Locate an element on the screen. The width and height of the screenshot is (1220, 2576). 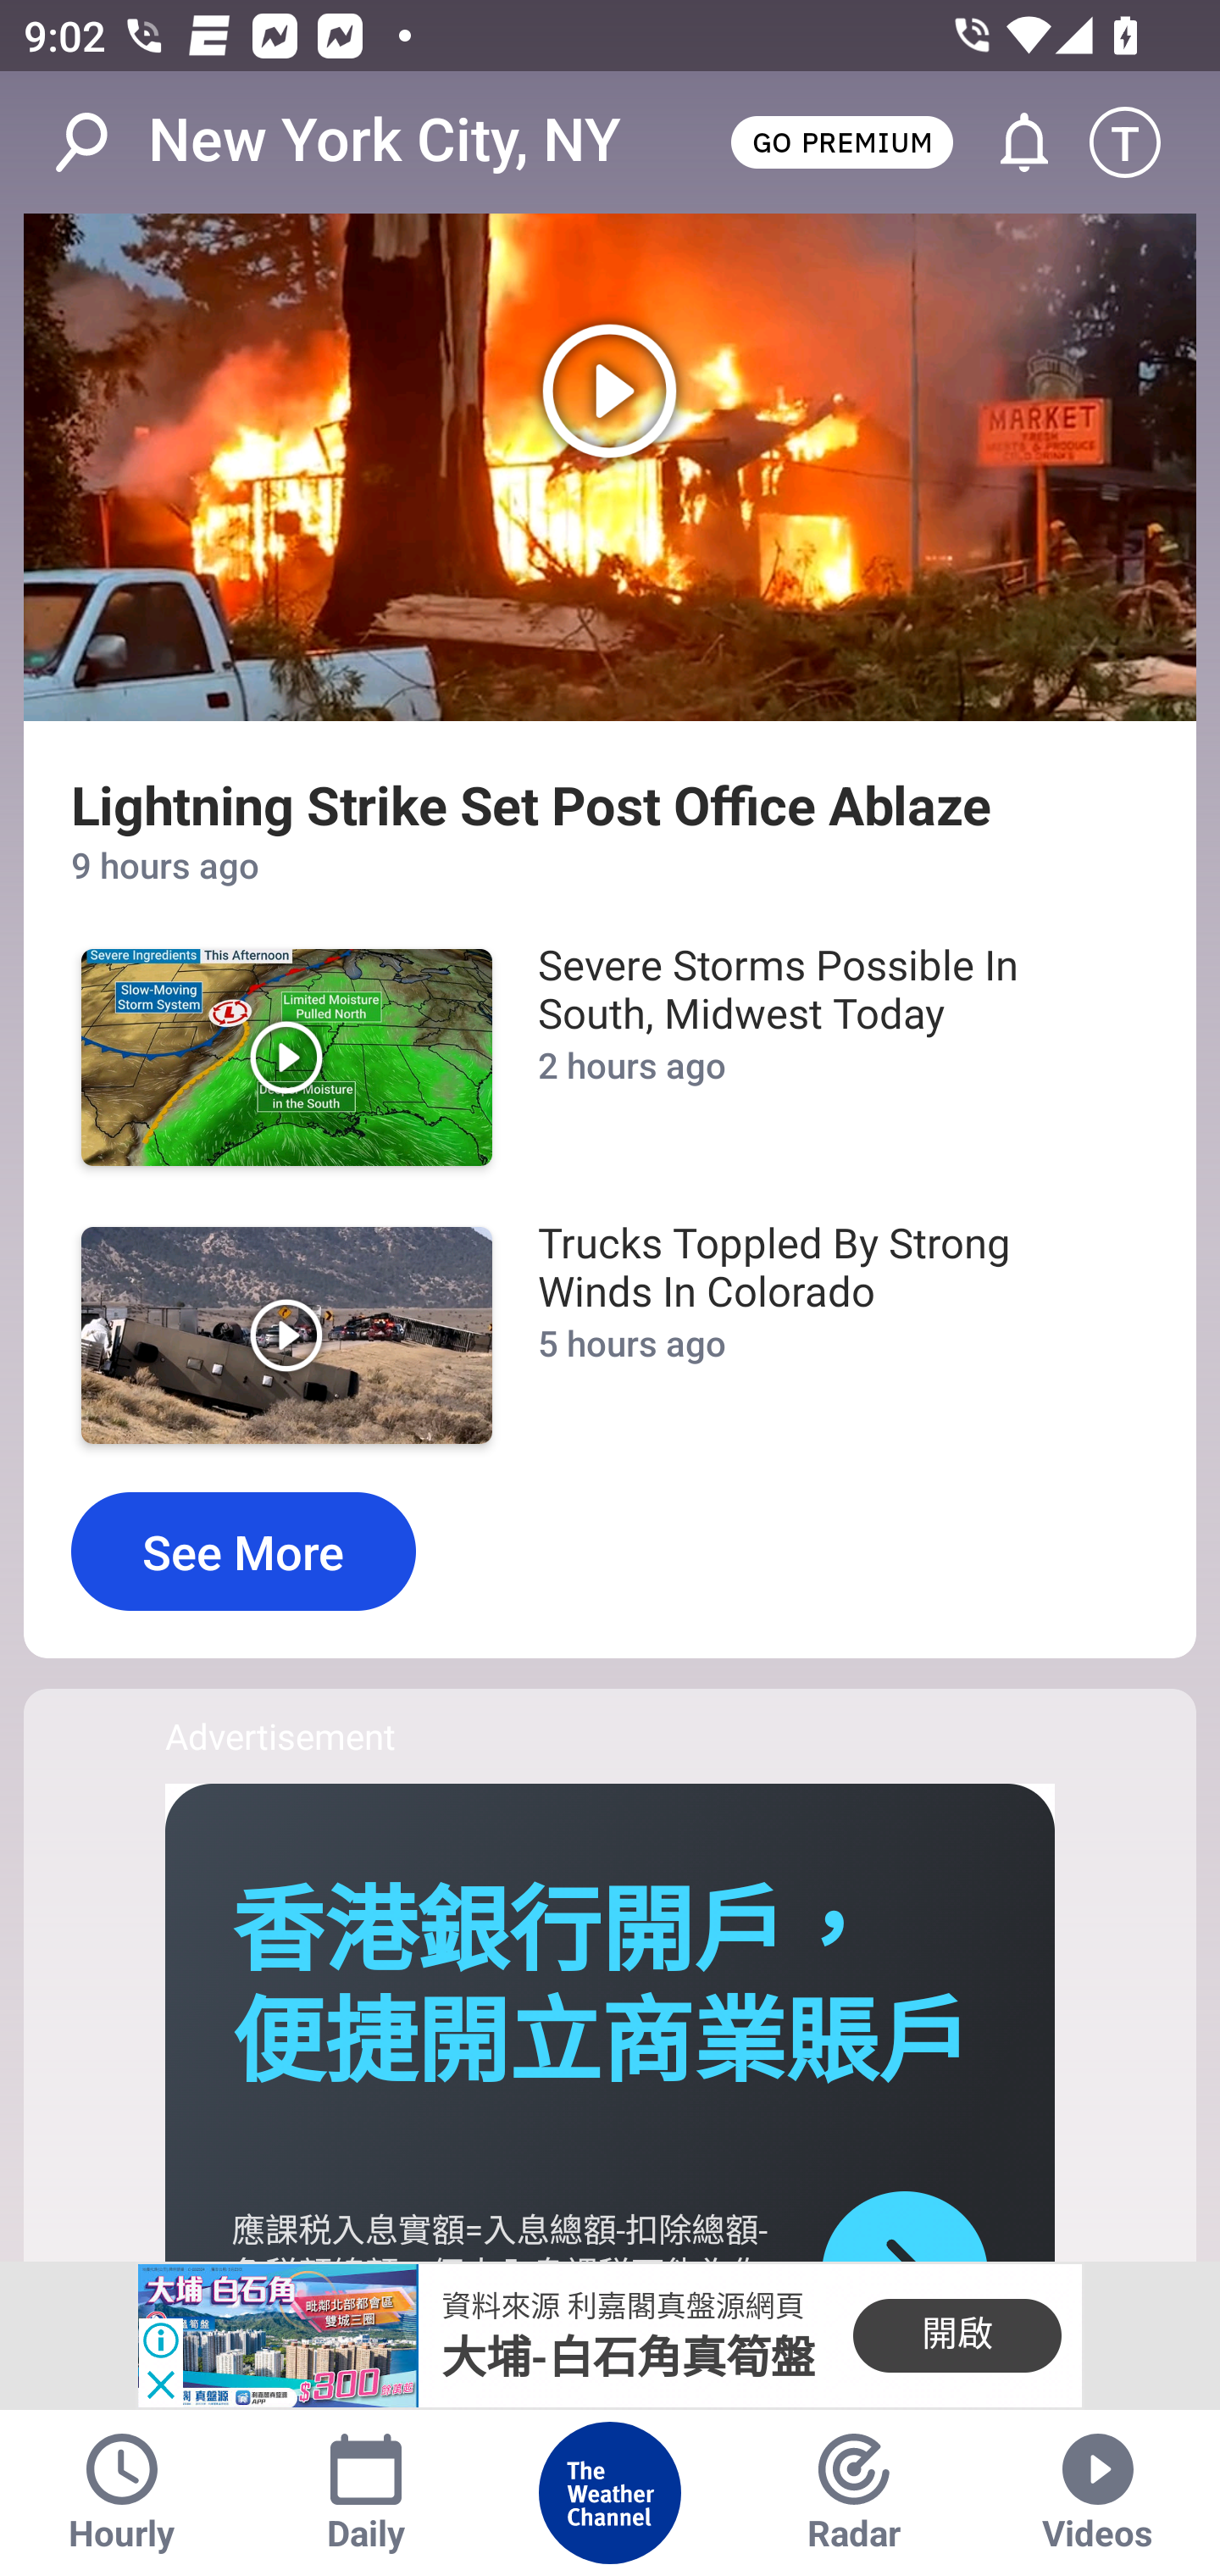
資料來源 利嘉閣真盤源網頁 is located at coordinates (622, 2307).